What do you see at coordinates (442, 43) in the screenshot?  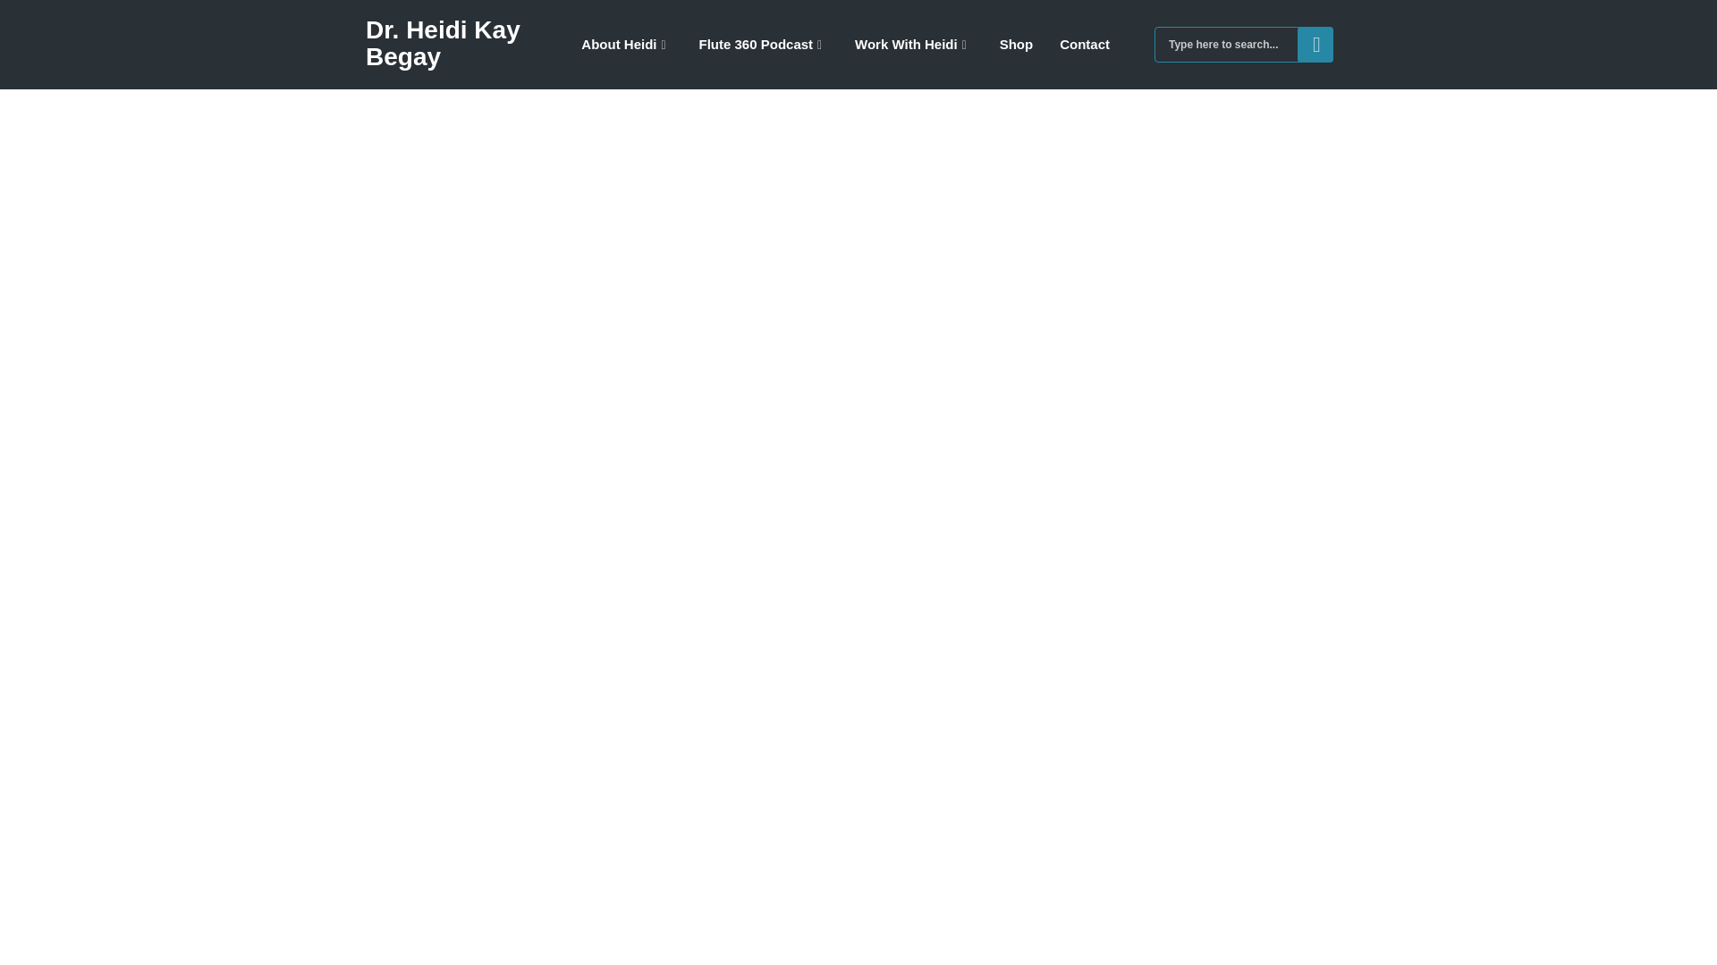 I see `Dr. Heidi Kay Begay` at bounding box center [442, 43].